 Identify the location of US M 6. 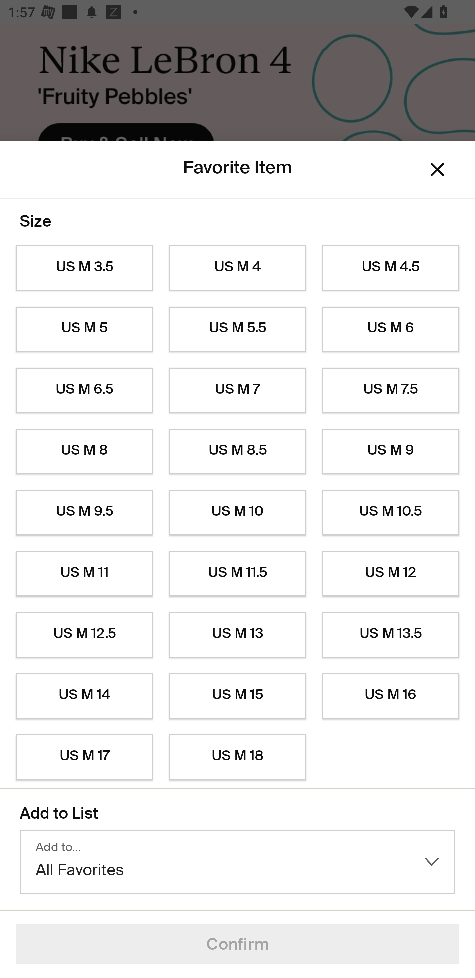
(391, 329).